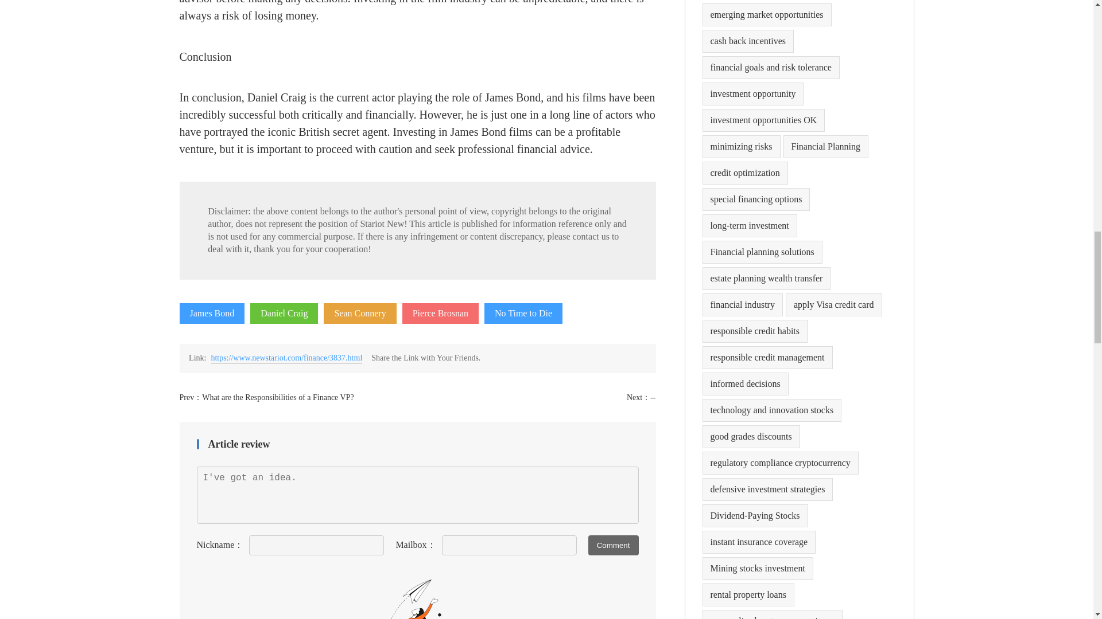 The width and height of the screenshot is (1102, 619). What do you see at coordinates (614, 545) in the screenshot?
I see `Comment` at bounding box center [614, 545].